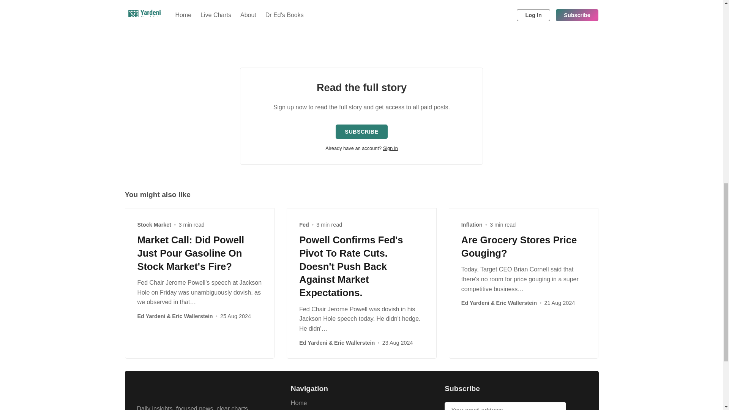 The image size is (729, 410). What do you see at coordinates (192, 317) in the screenshot?
I see `Eric Wallerstein` at bounding box center [192, 317].